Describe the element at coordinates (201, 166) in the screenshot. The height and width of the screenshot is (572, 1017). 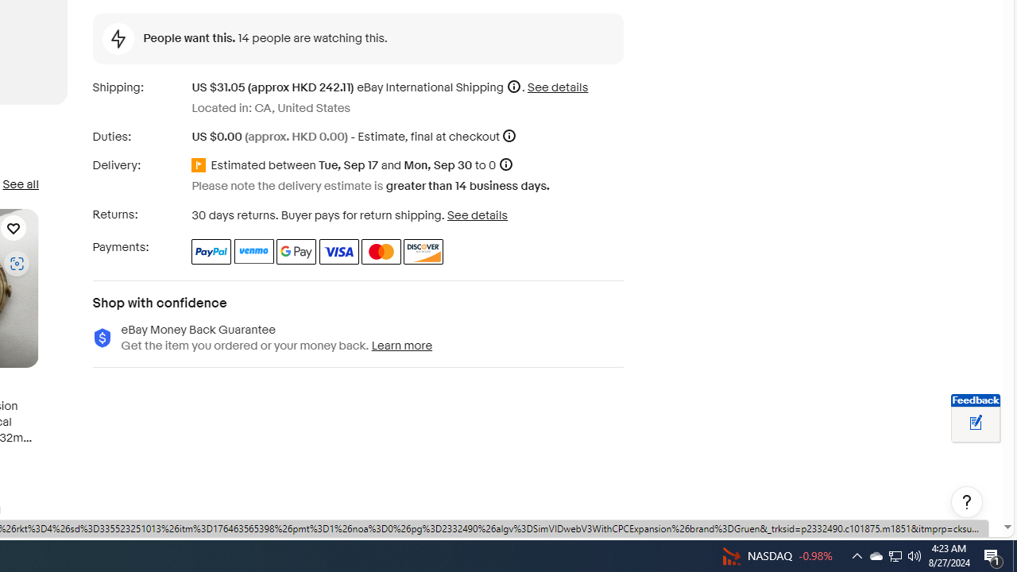
I see `Delivery alert flag` at that location.